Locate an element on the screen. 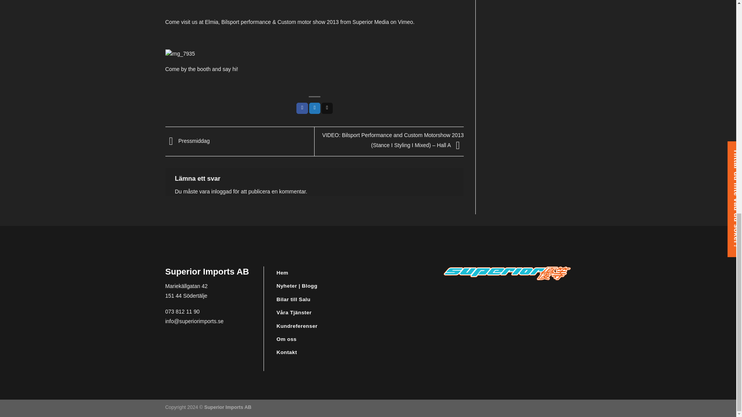 The image size is (742, 417). Vimeo is located at coordinates (405, 22).